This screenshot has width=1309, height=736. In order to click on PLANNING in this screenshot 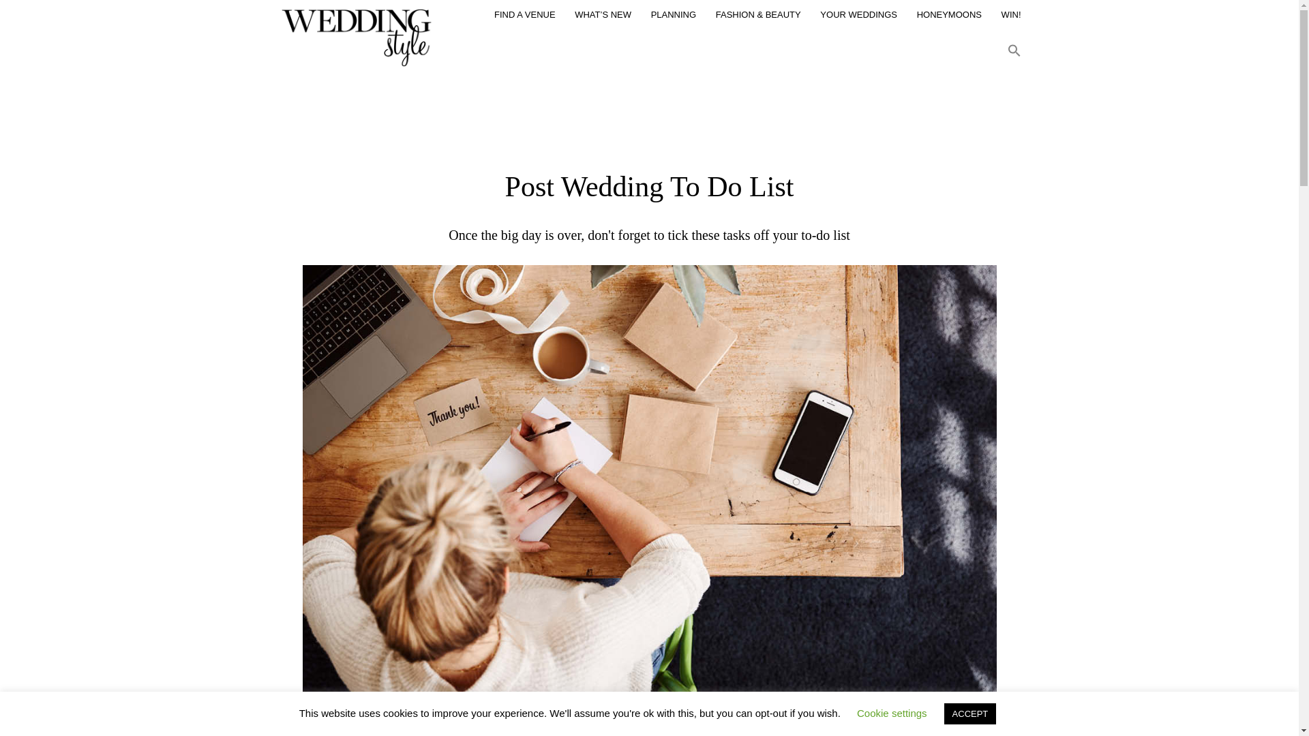, I will do `click(674, 18)`.